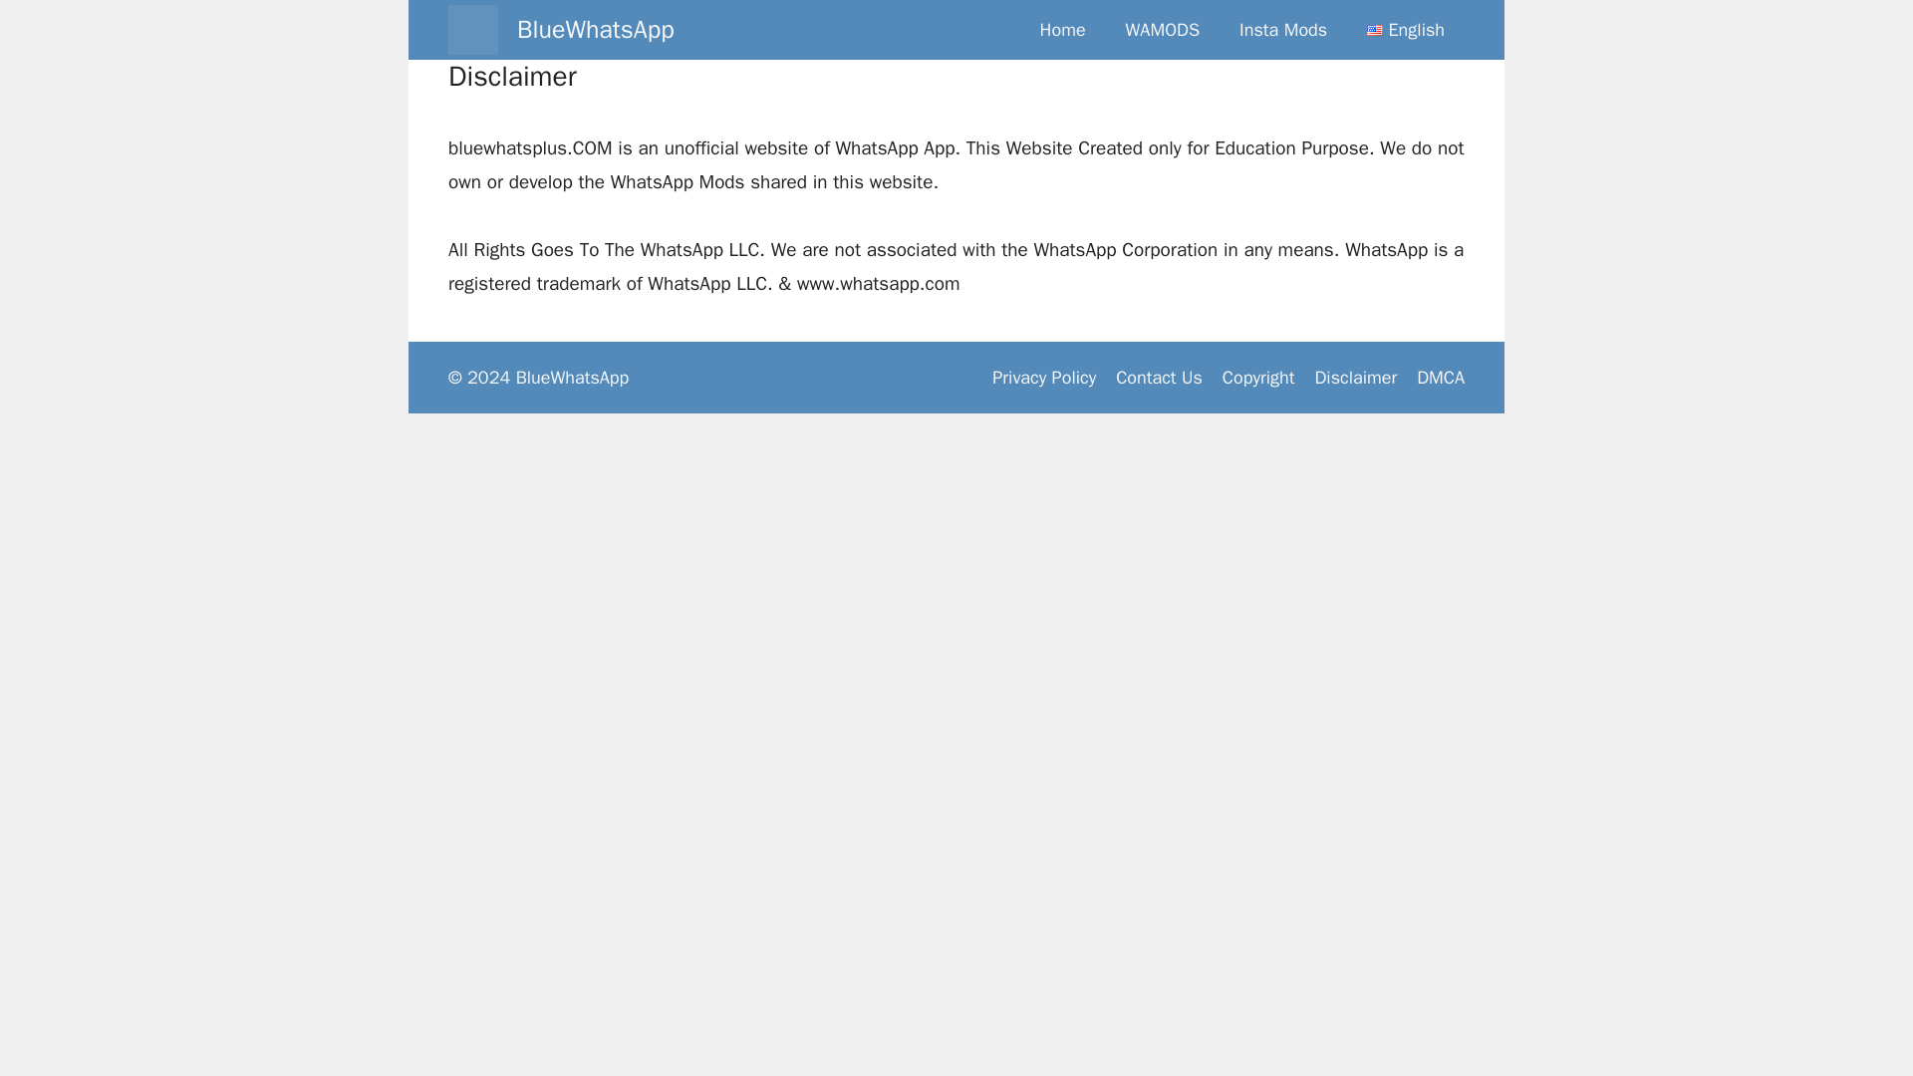  What do you see at coordinates (1405, 30) in the screenshot?
I see `English` at bounding box center [1405, 30].